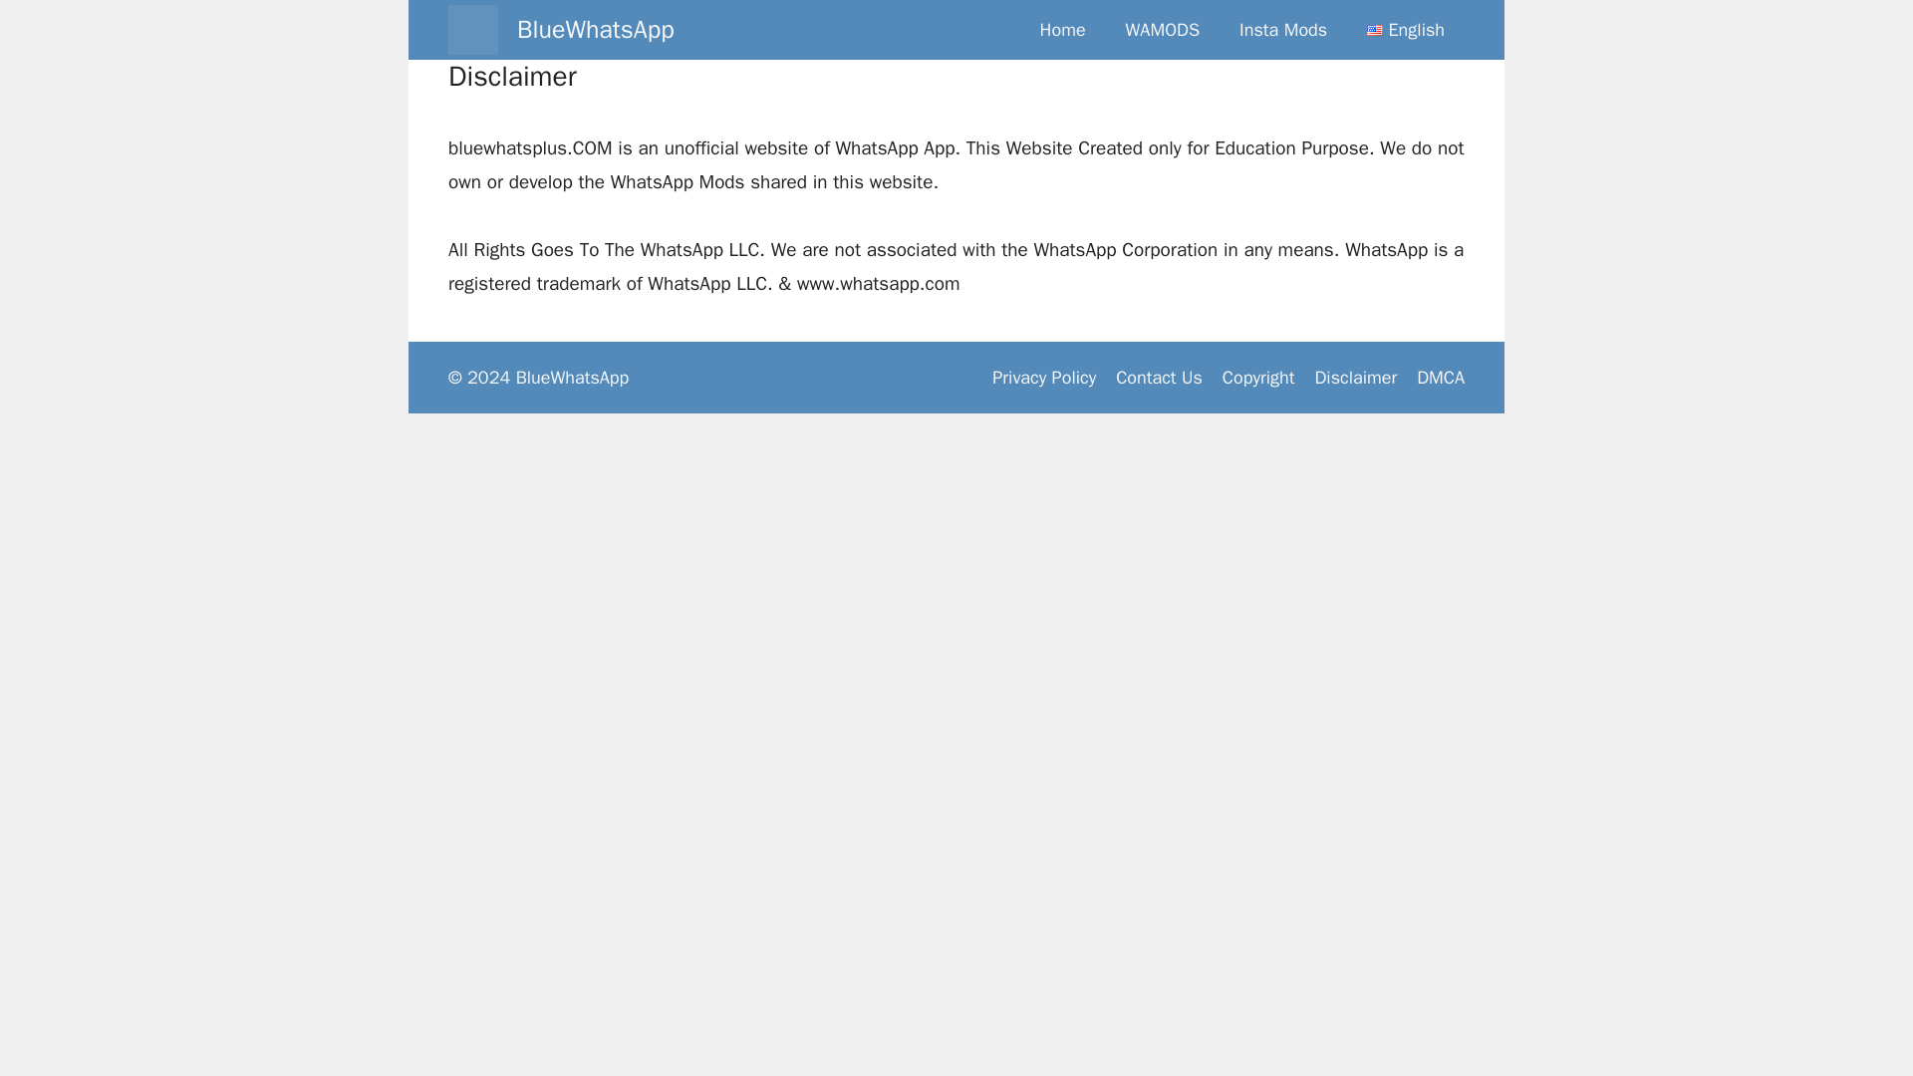  What do you see at coordinates (1405, 30) in the screenshot?
I see `English` at bounding box center [1405, 30].